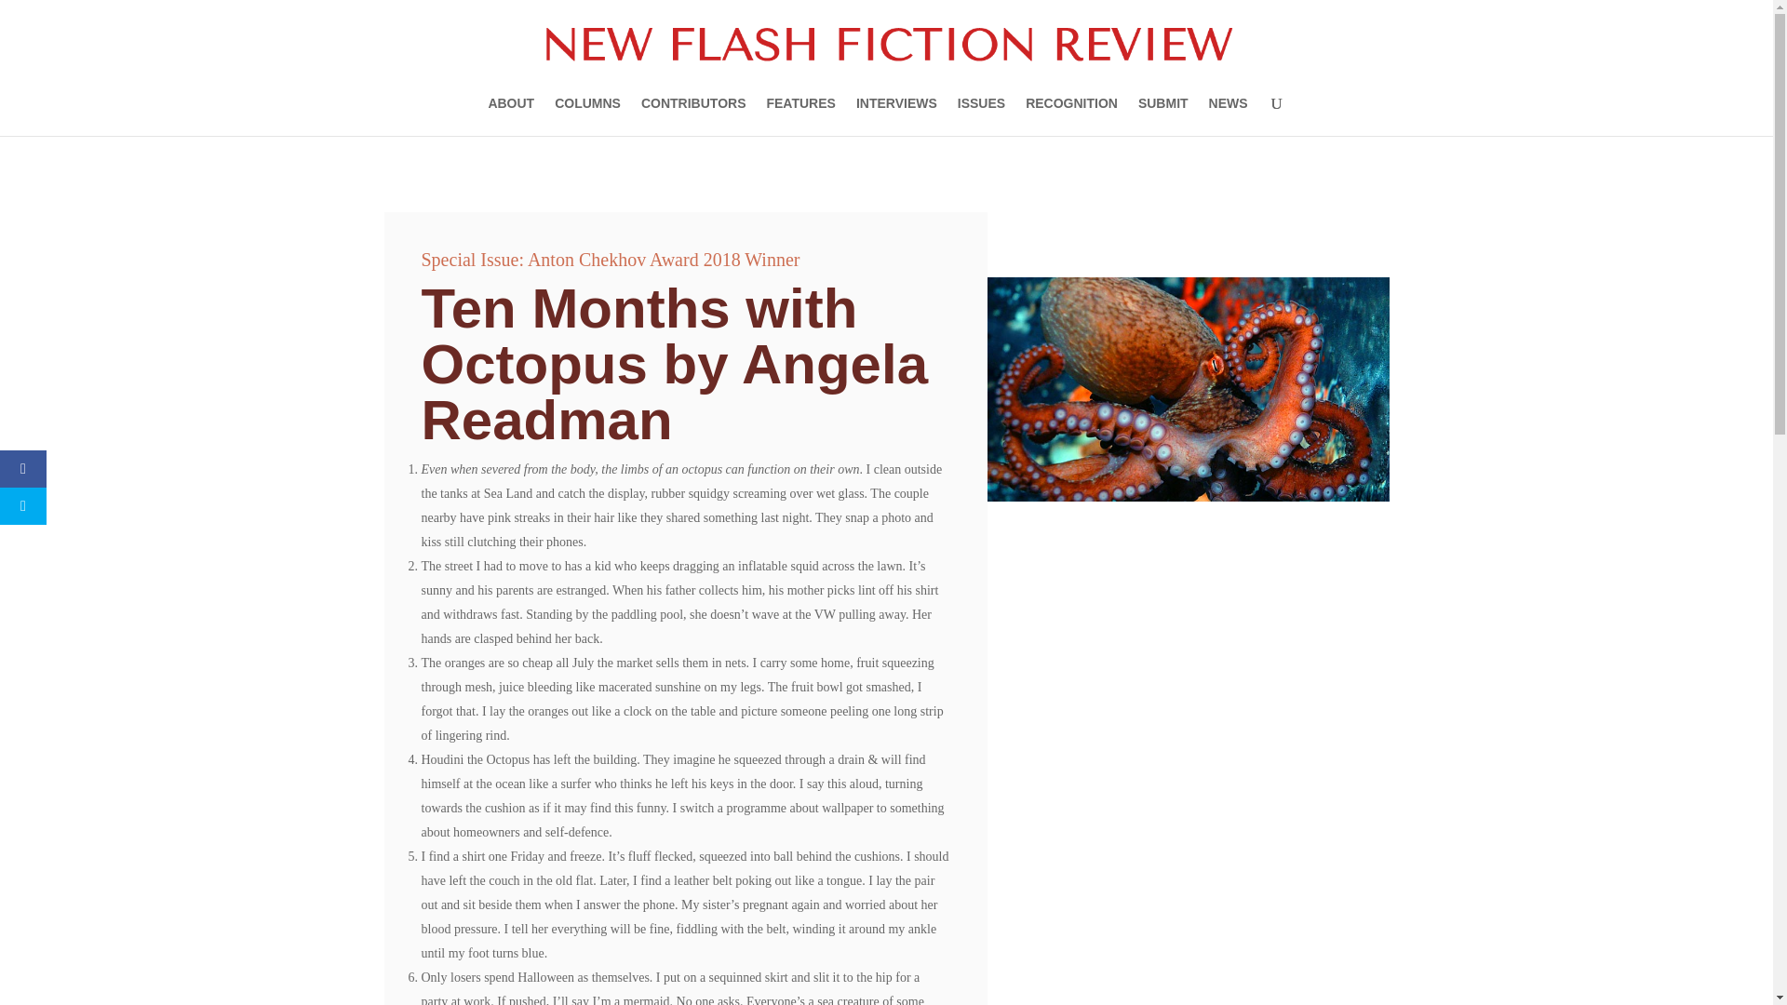 This screenshot has height=1005, width=1787. Describe the element at coordinates (579, 259) in the screenshot. I see `Special Issue: Anton Chekhov Award 2018` at that location.